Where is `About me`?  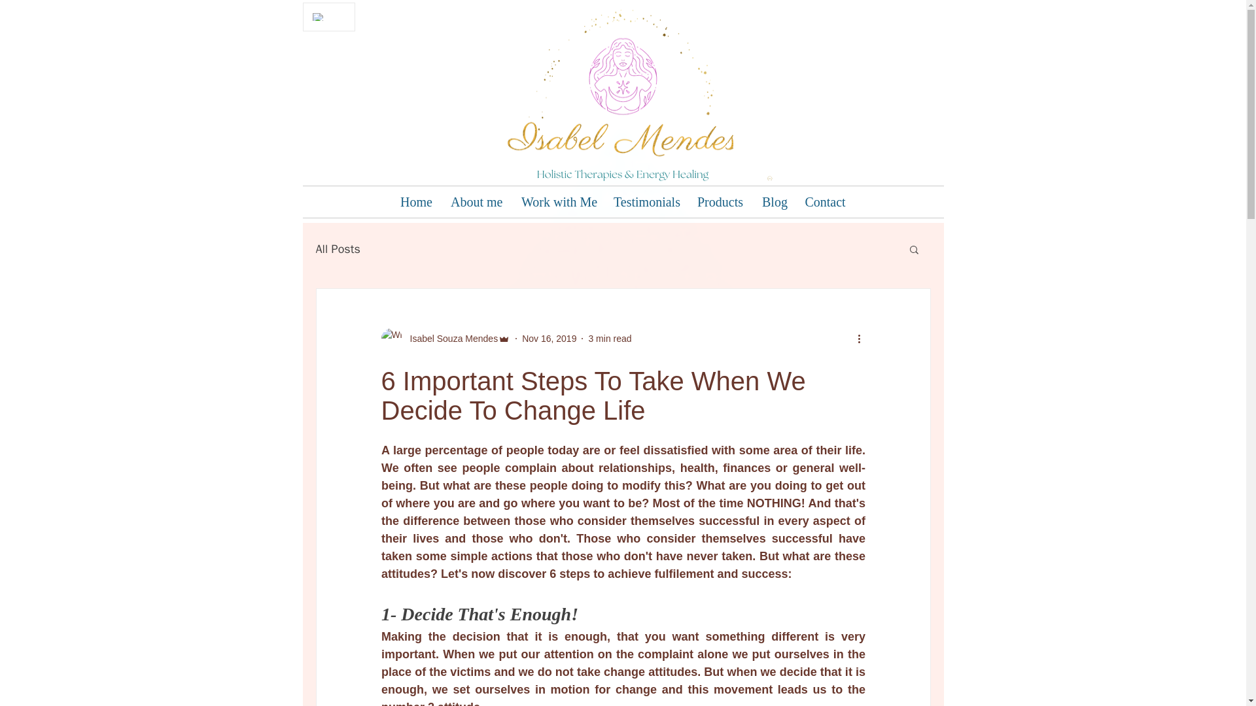
About me is located at coordinates (476, 201).